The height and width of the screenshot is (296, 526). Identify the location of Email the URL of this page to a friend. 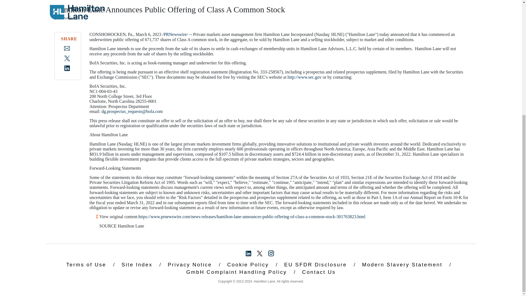
(67, 48).